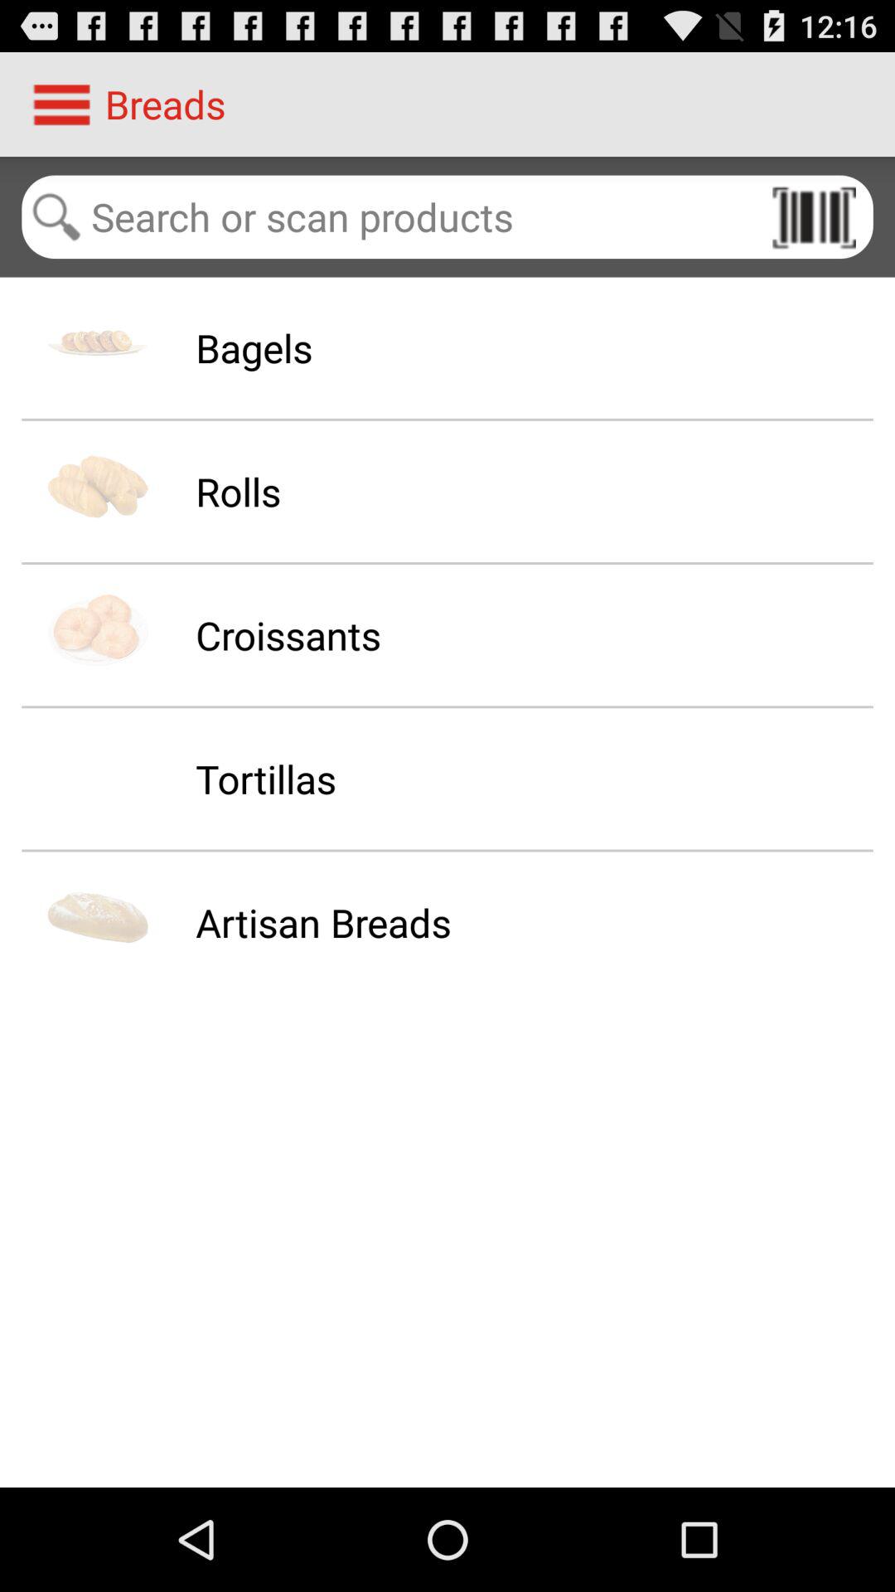 Image resolution: width=895 pixels, height=1592 pixels. Describe the element at coordinates (265, 779) in the screenshot. I see `launch the item below the croissants item` at that location.